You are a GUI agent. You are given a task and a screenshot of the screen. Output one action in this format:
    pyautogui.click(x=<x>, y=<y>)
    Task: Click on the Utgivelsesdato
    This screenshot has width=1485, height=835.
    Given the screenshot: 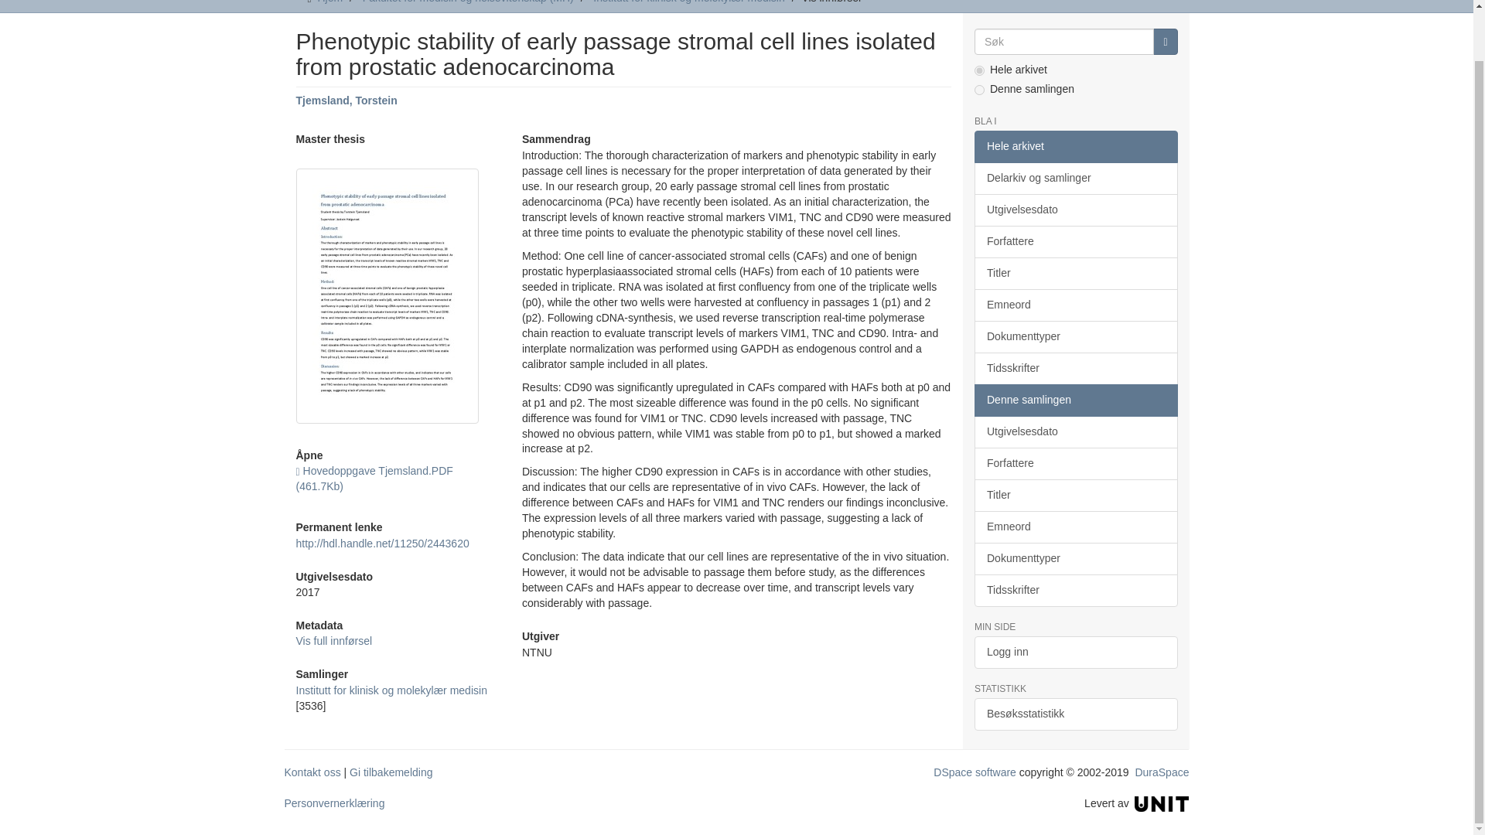 What is the action you would take?
    pyautogui.click(x=1075, y=210)
    